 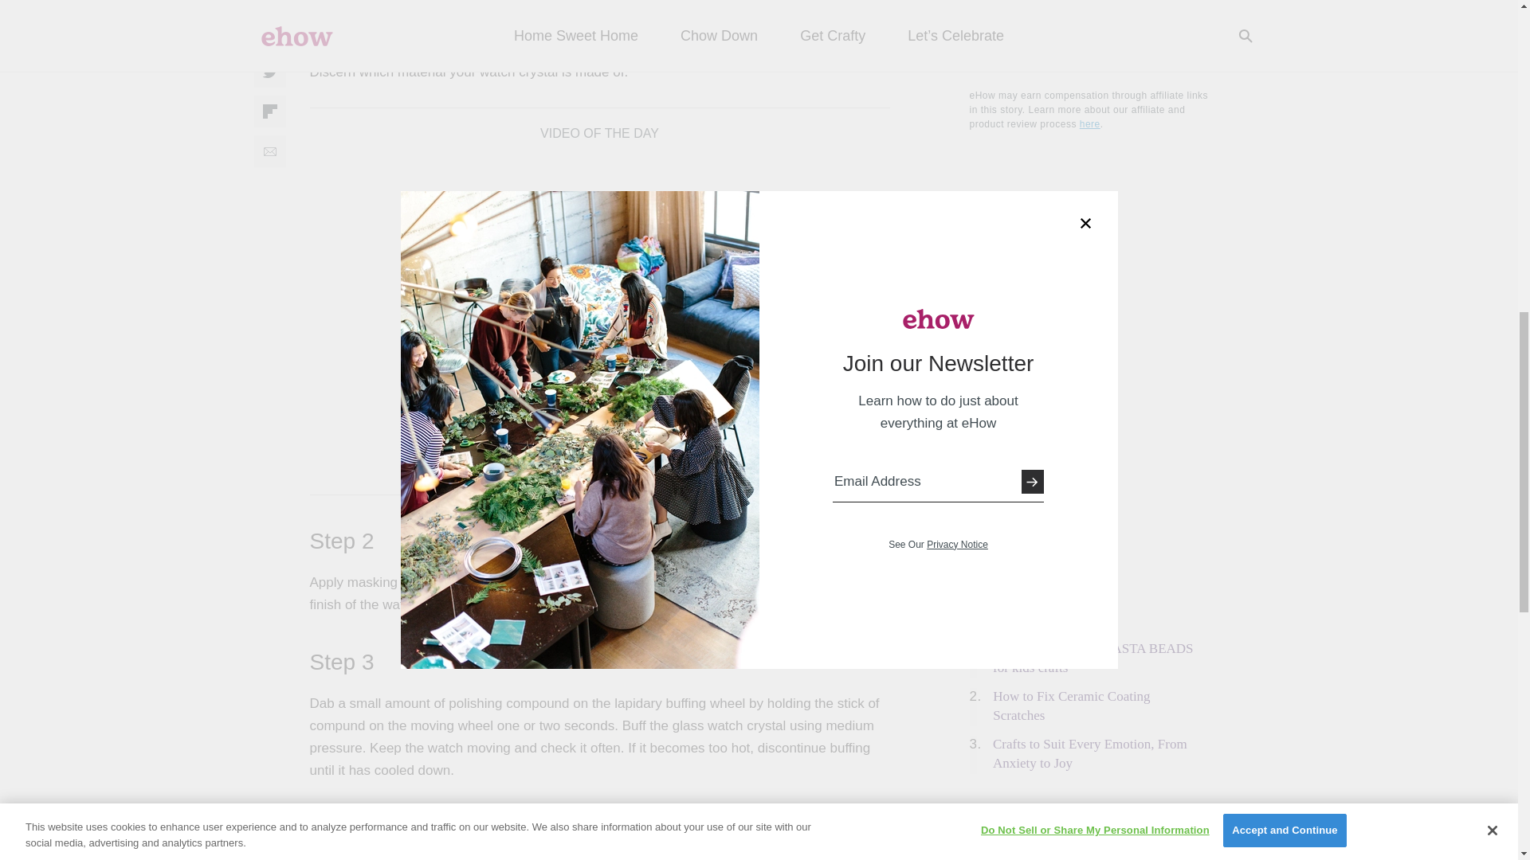 I want to click on Crafts to Suit Every Emotion, From Anxiety to Joy, so click(x=1090, y=753).